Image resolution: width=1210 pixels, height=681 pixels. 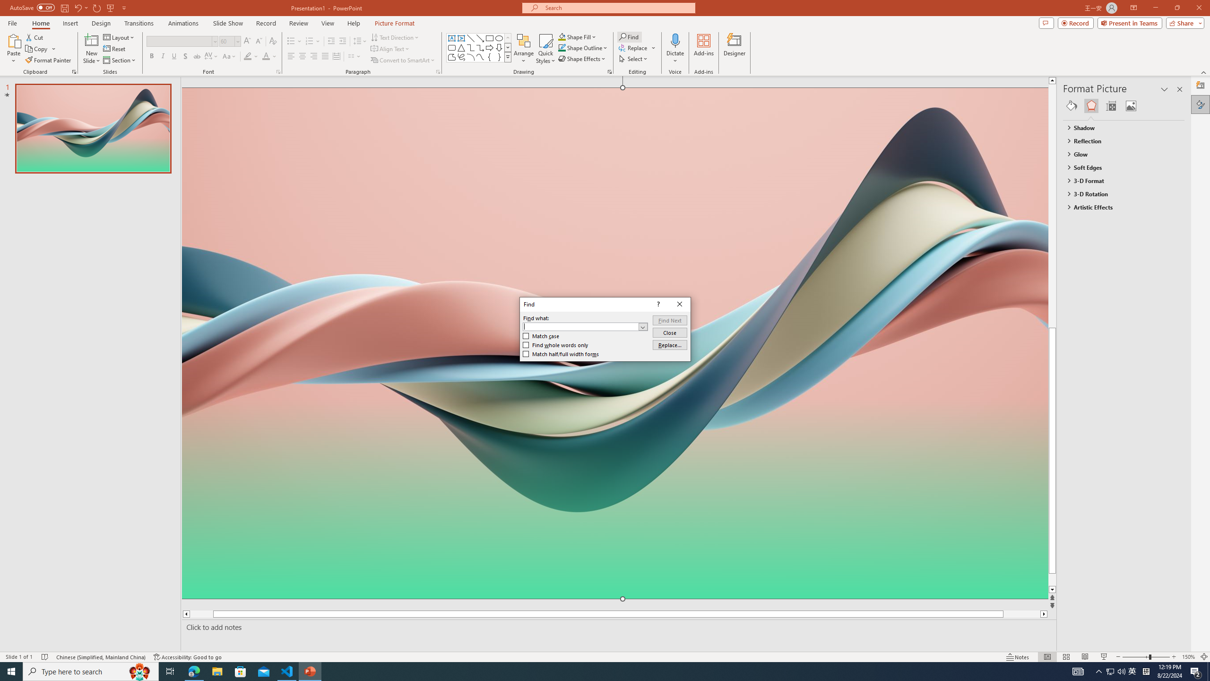 What do you see at coordinates (115, 49) in the screenshot?
I see `Reset` at bounding box center [115, 49].